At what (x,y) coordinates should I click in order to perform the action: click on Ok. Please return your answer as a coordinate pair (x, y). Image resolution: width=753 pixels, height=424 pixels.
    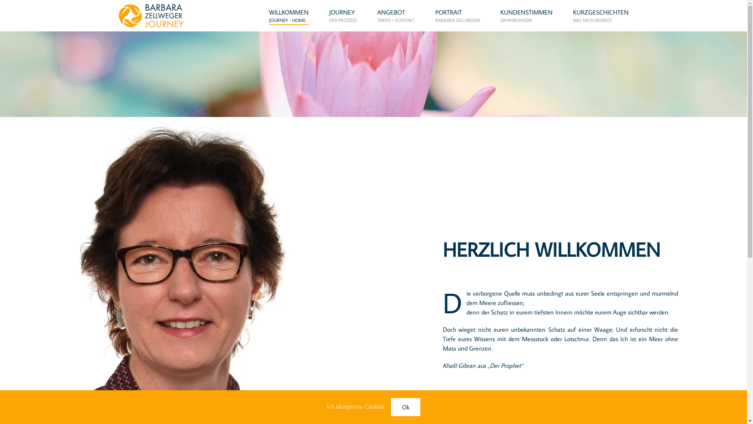
    Looking at the image, I should click on (406, 407).